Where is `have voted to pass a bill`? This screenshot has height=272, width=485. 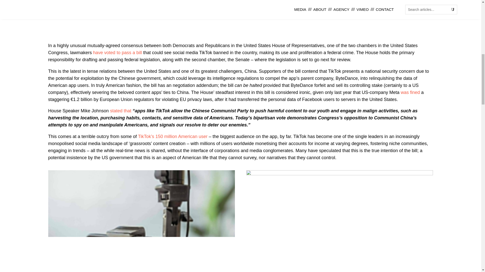
have voted to pass a bill is located at coordinates (117, 52).